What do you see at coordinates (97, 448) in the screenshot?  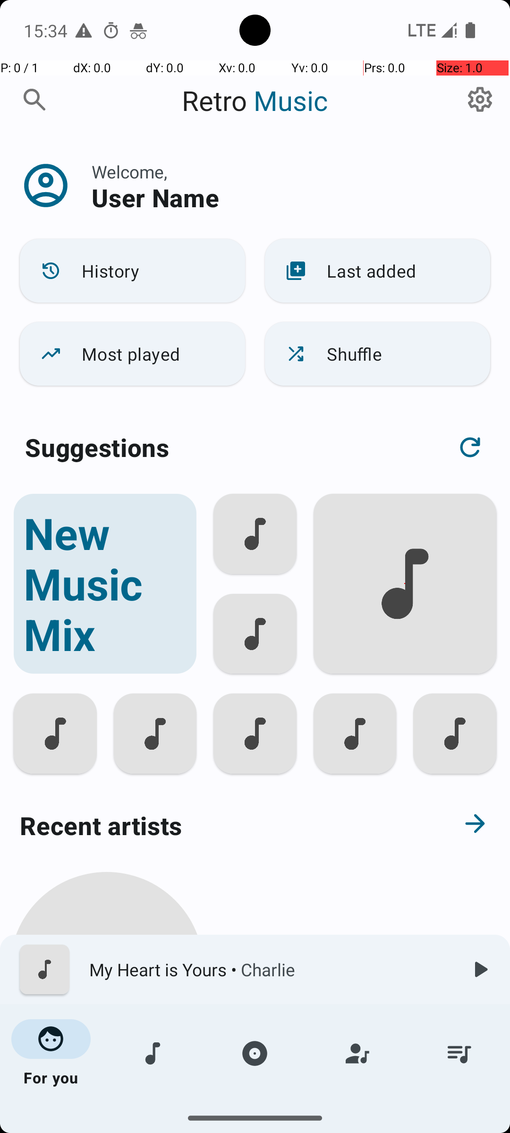 I see `Suggestions` at bounding box center [97, 448].